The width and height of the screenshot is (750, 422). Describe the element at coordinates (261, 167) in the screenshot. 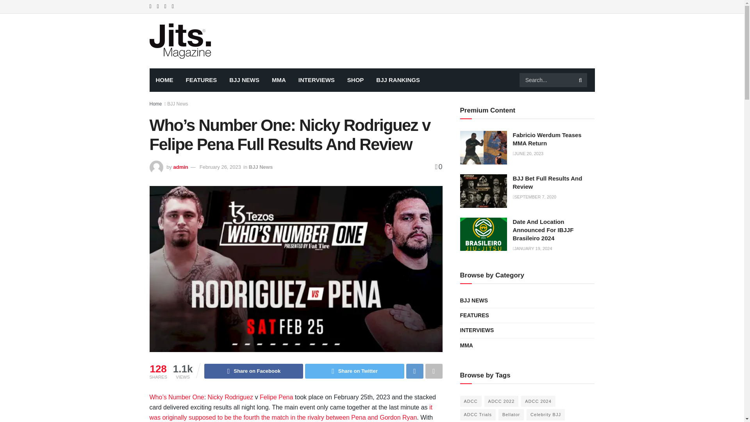

I see `BJJ News` at that location.